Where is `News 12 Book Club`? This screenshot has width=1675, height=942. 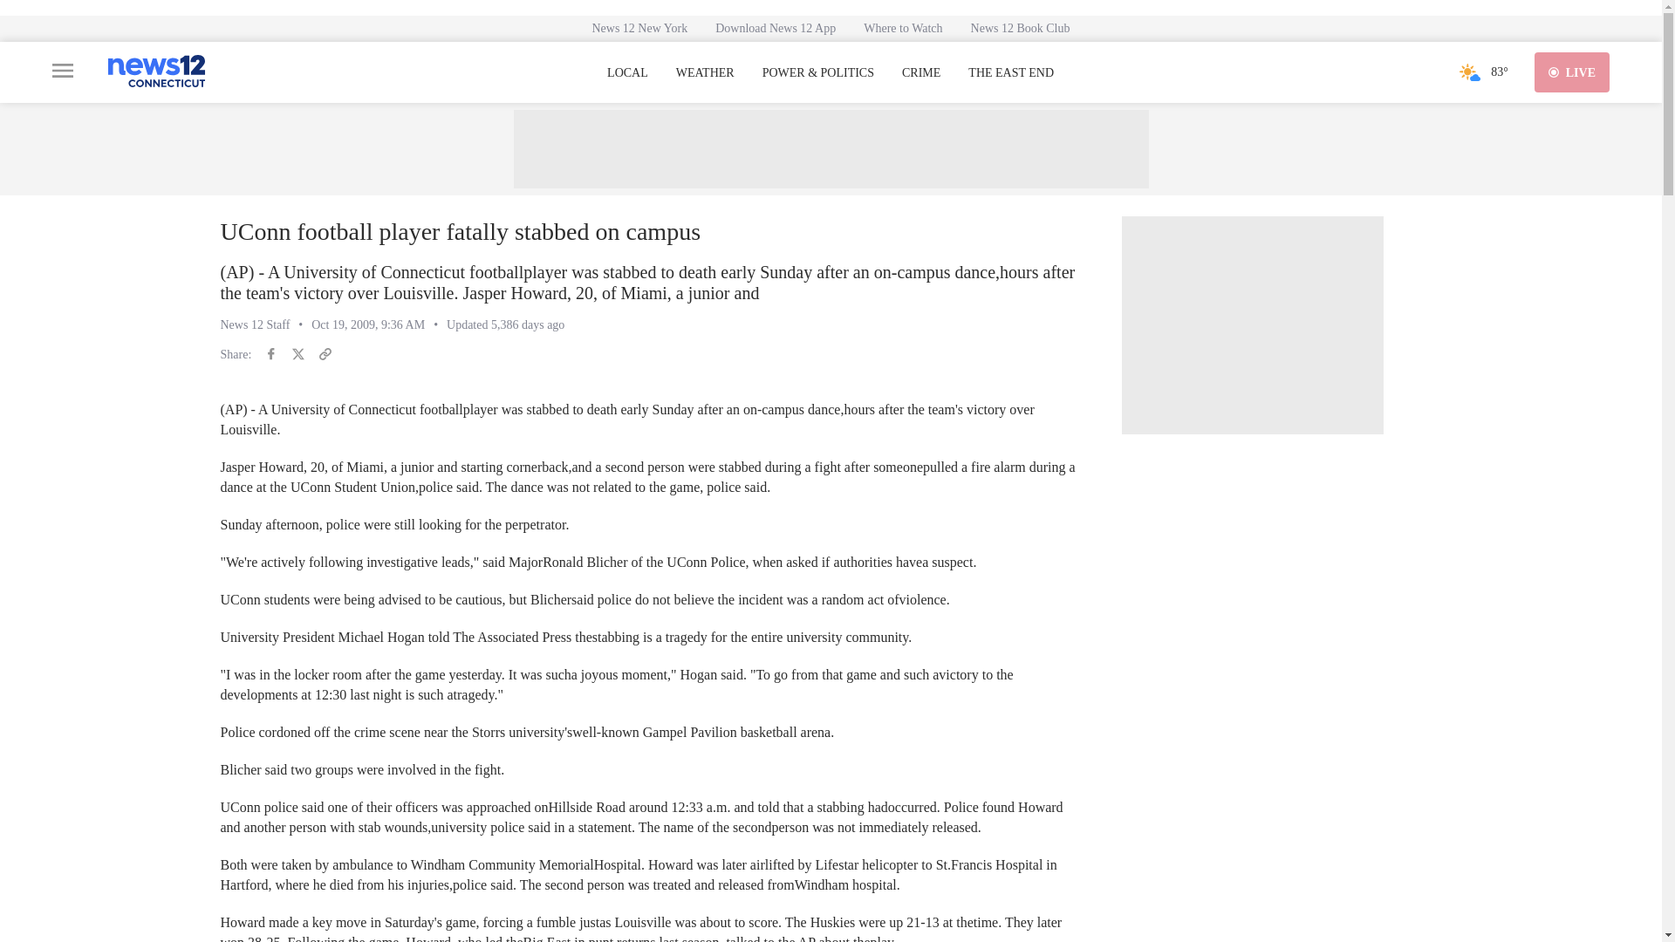 News 12 Book Club is located at coordinates (1020, 28).